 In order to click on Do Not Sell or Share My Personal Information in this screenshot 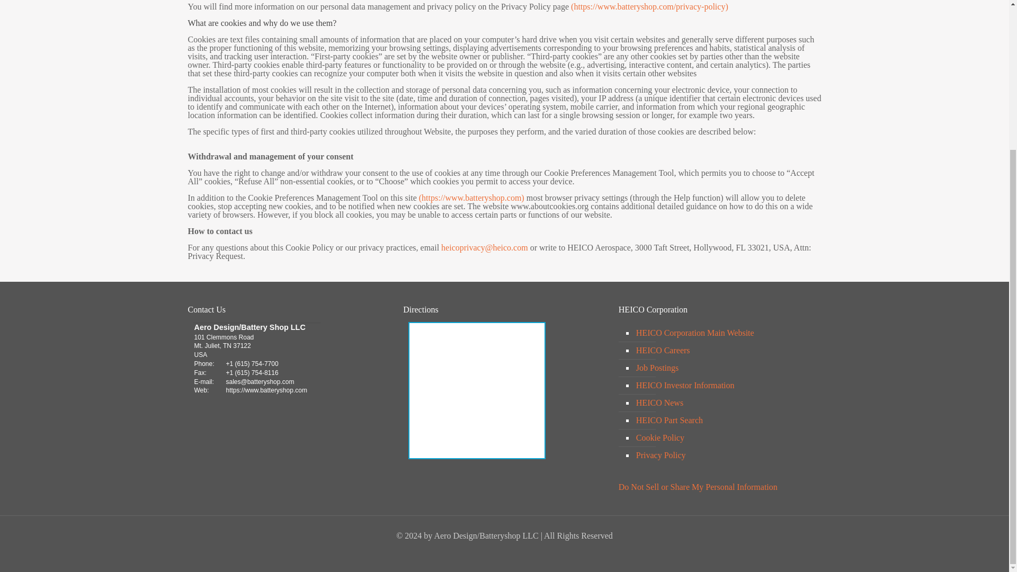, I will do `click(698, 487)`.